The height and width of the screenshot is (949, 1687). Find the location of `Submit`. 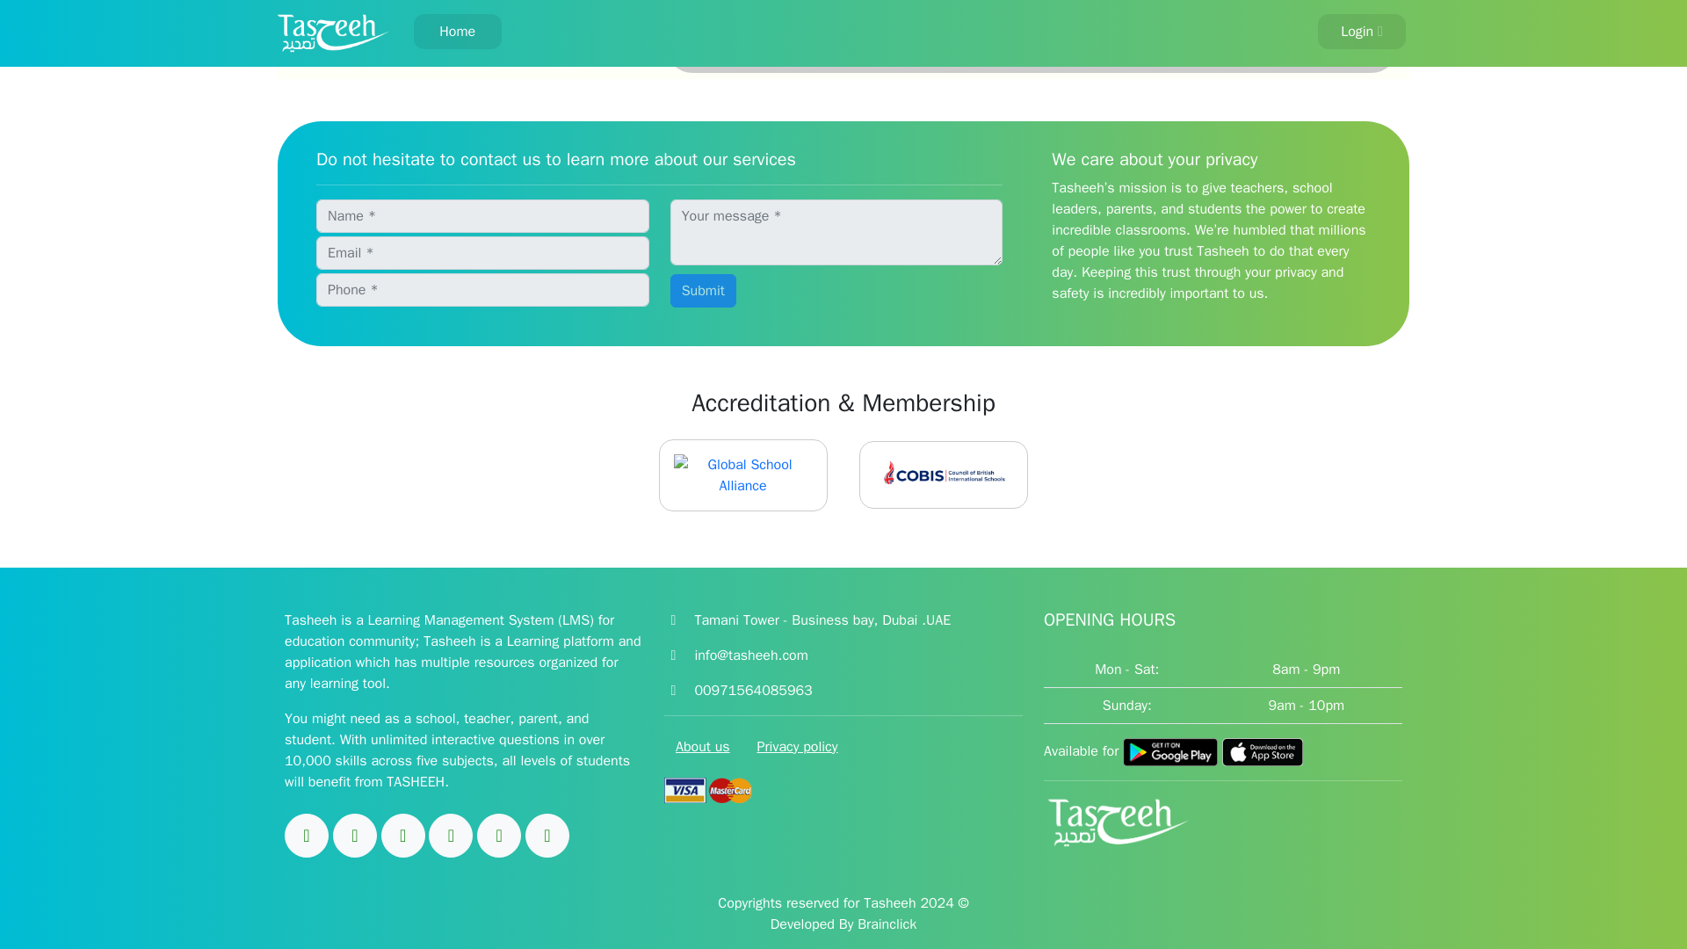

Submit is located at coordinates (703, 290).